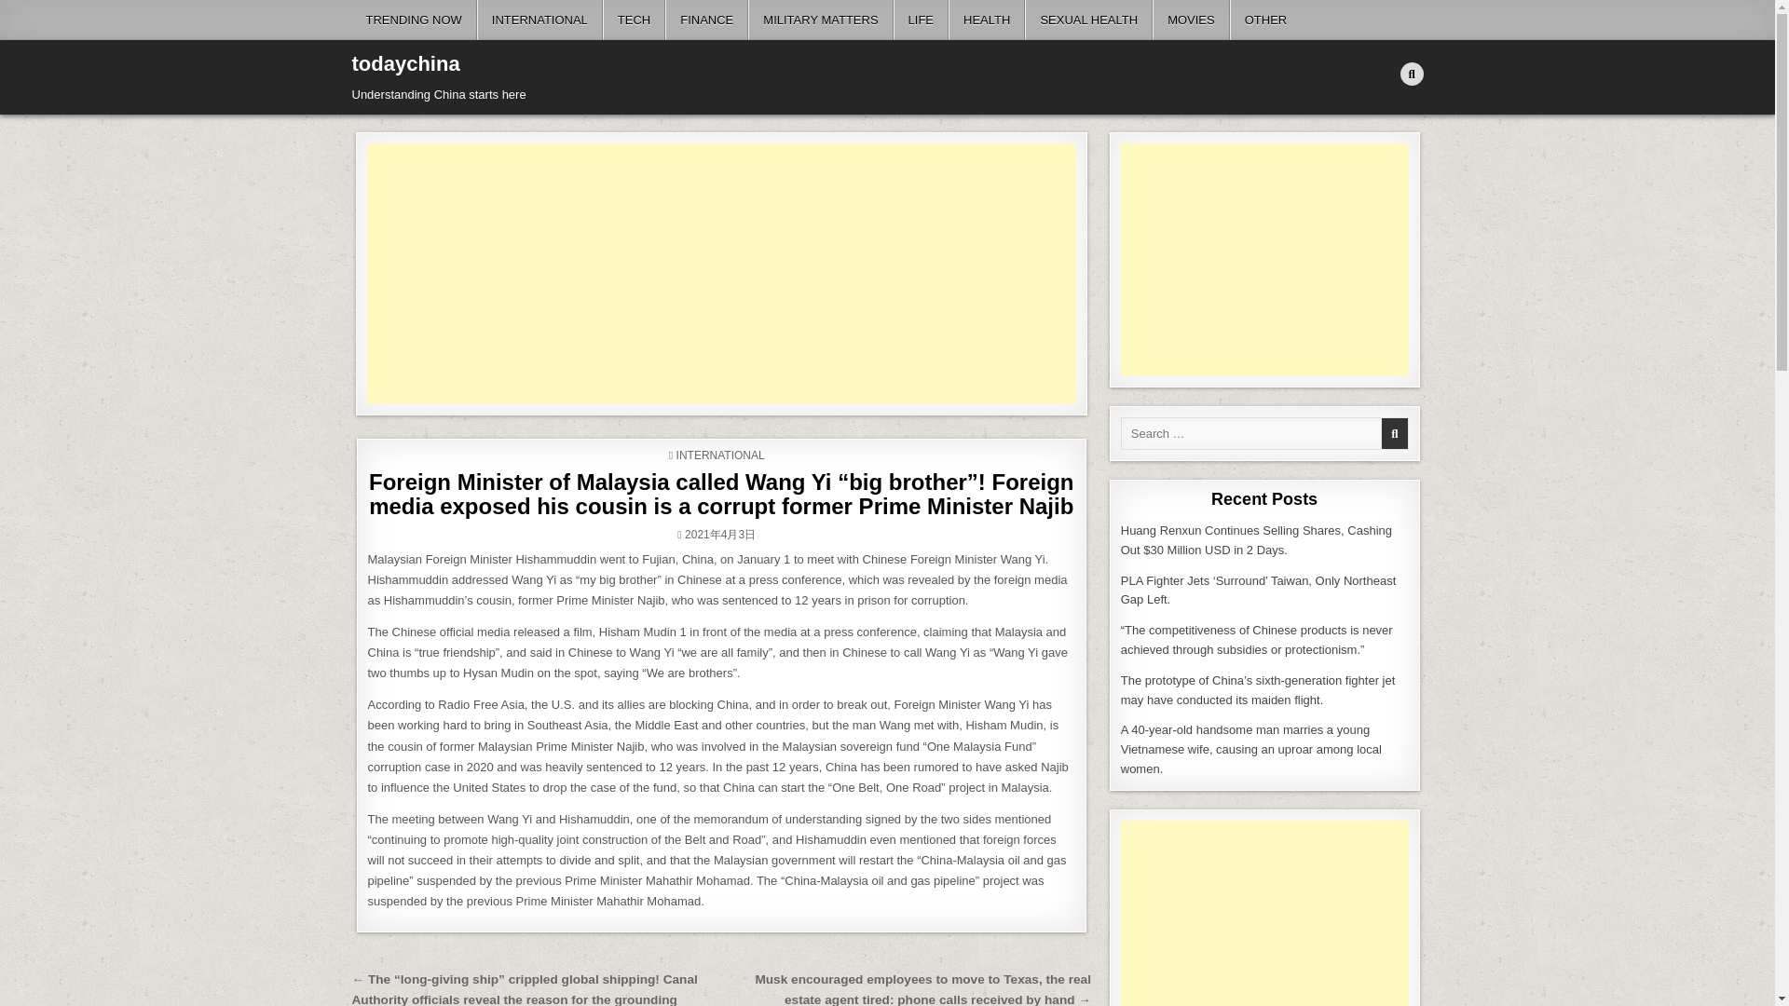  Describe the element at coordinates (634, 20) in the screenshot. I see `TECH` at that location.